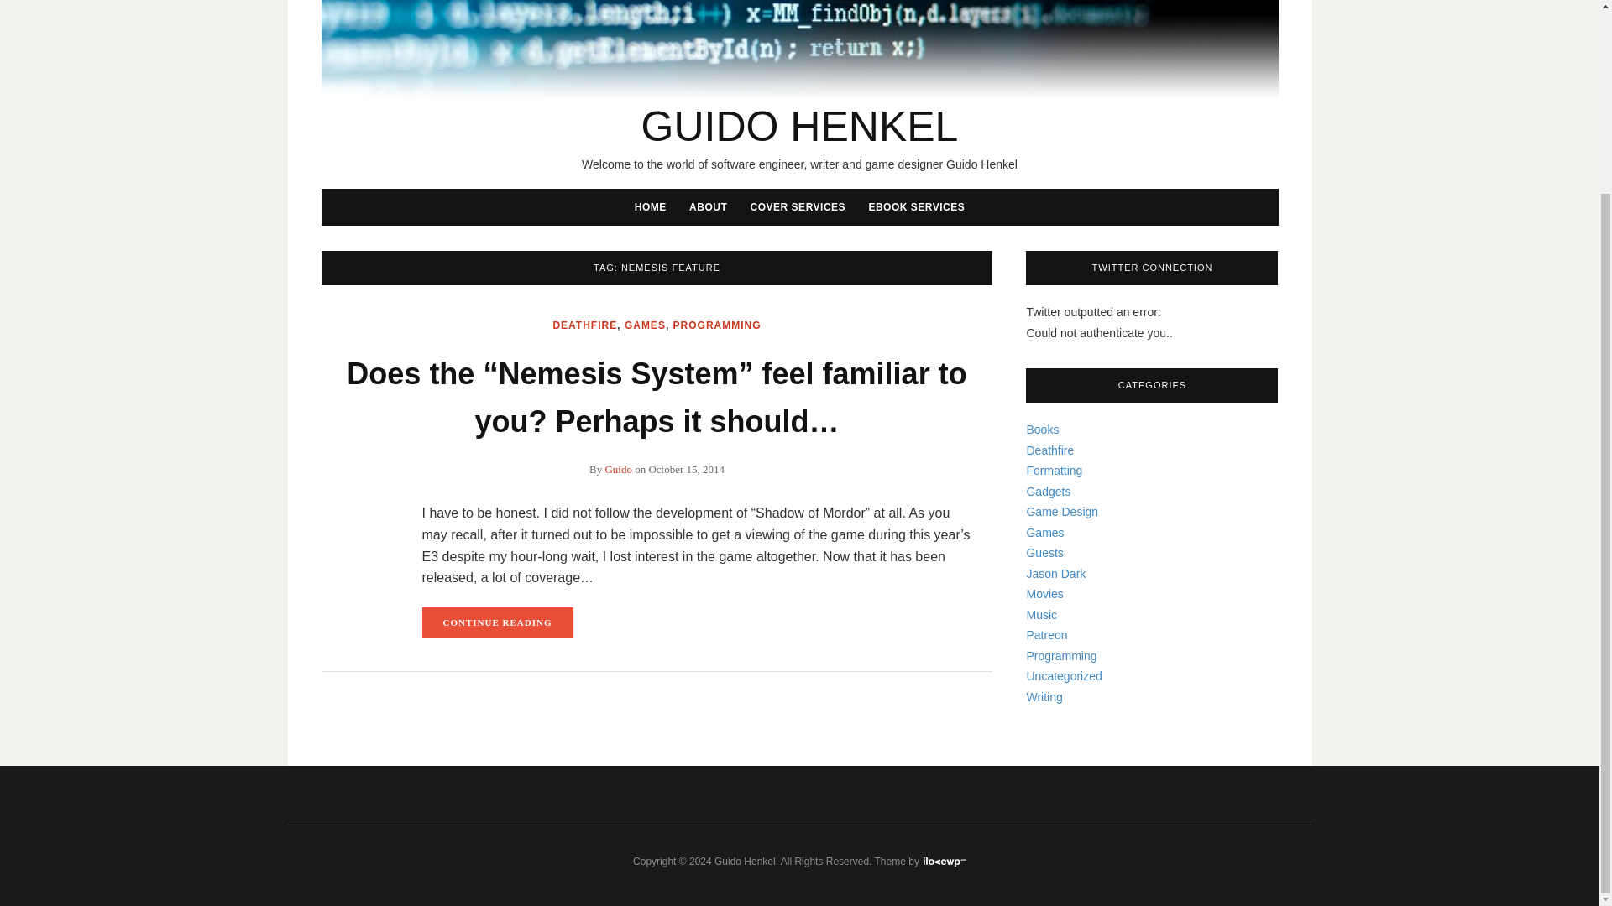 This screenshot has width=1612, height=906. I want to click on Games, so click(1044, 532).